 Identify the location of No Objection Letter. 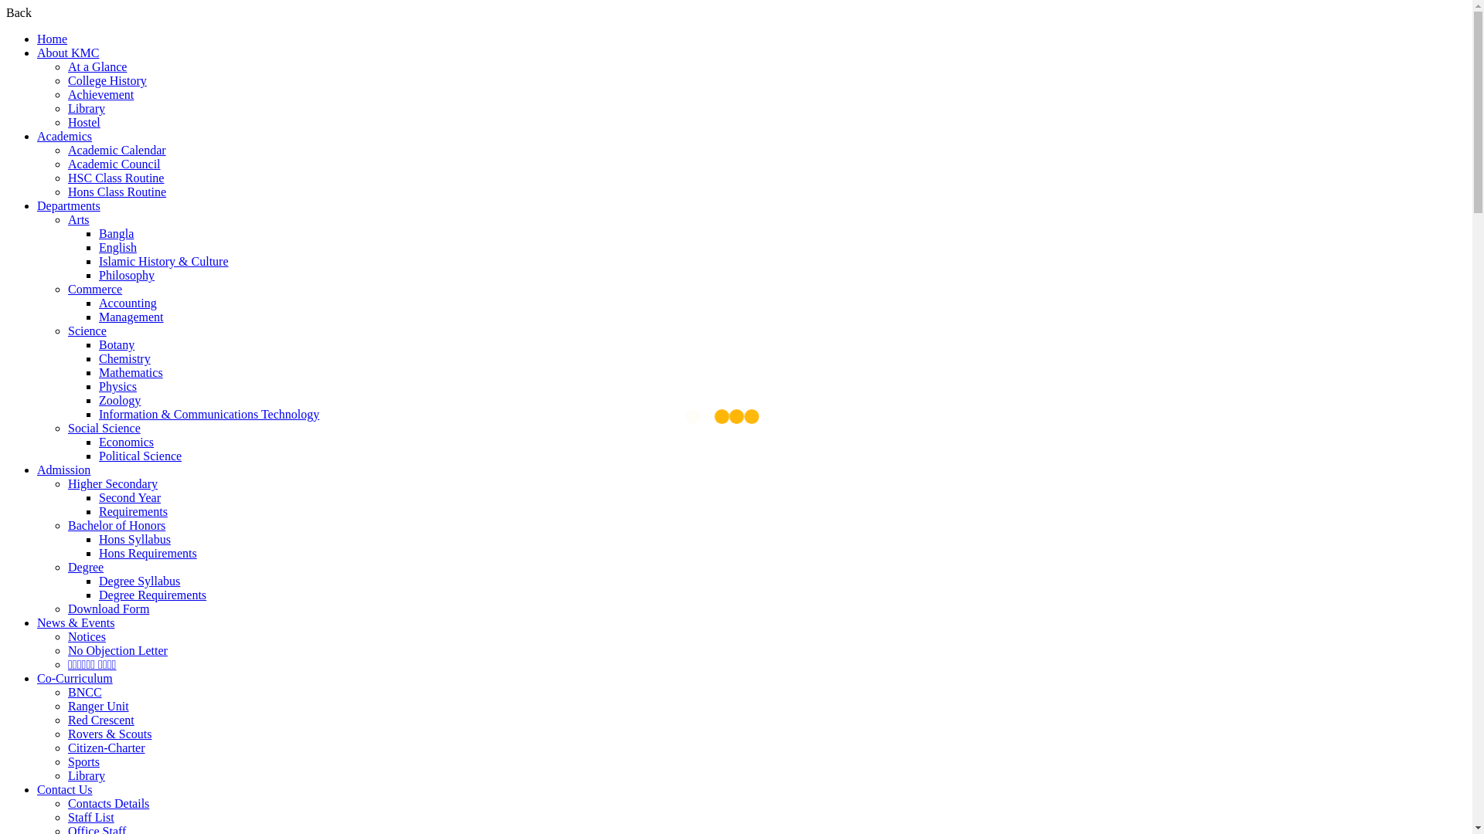
(117, 650).